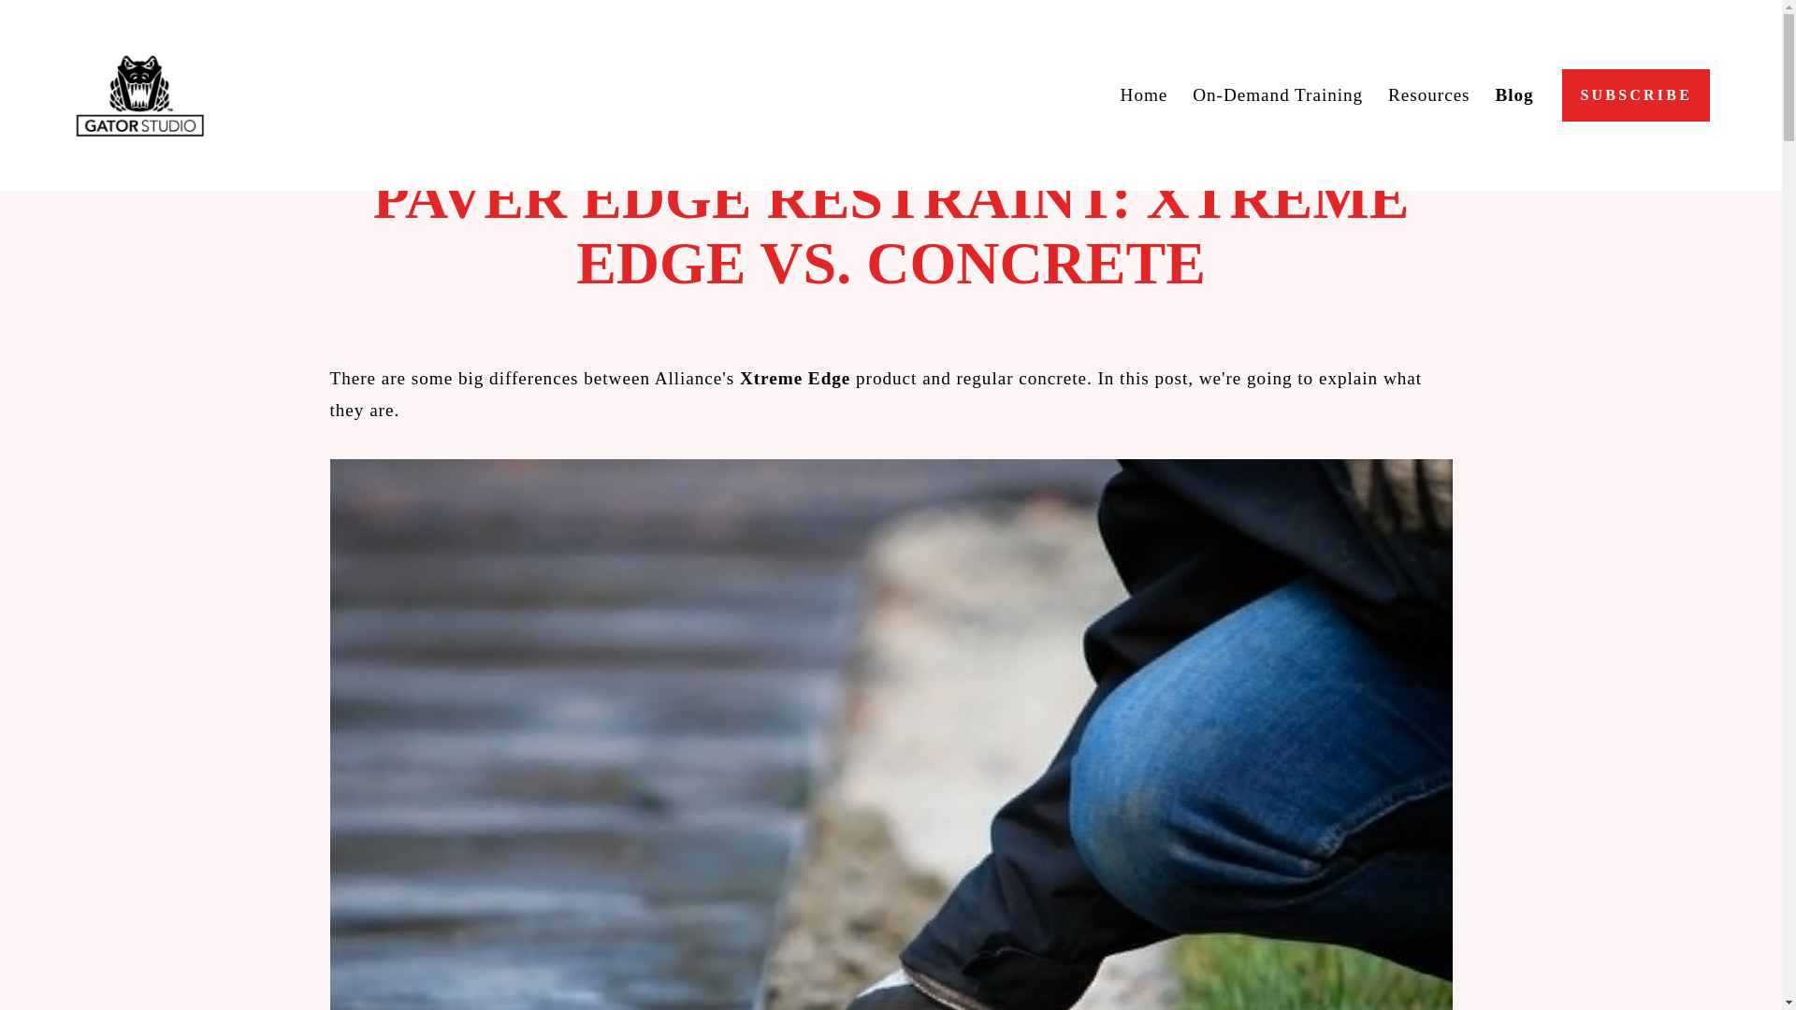 This screenshot has width=1796, height=1010. What do you see at coordinates (1278, 95) in the screenshot?
I see `On-Demand Training` at bounding box center [1278, 95].